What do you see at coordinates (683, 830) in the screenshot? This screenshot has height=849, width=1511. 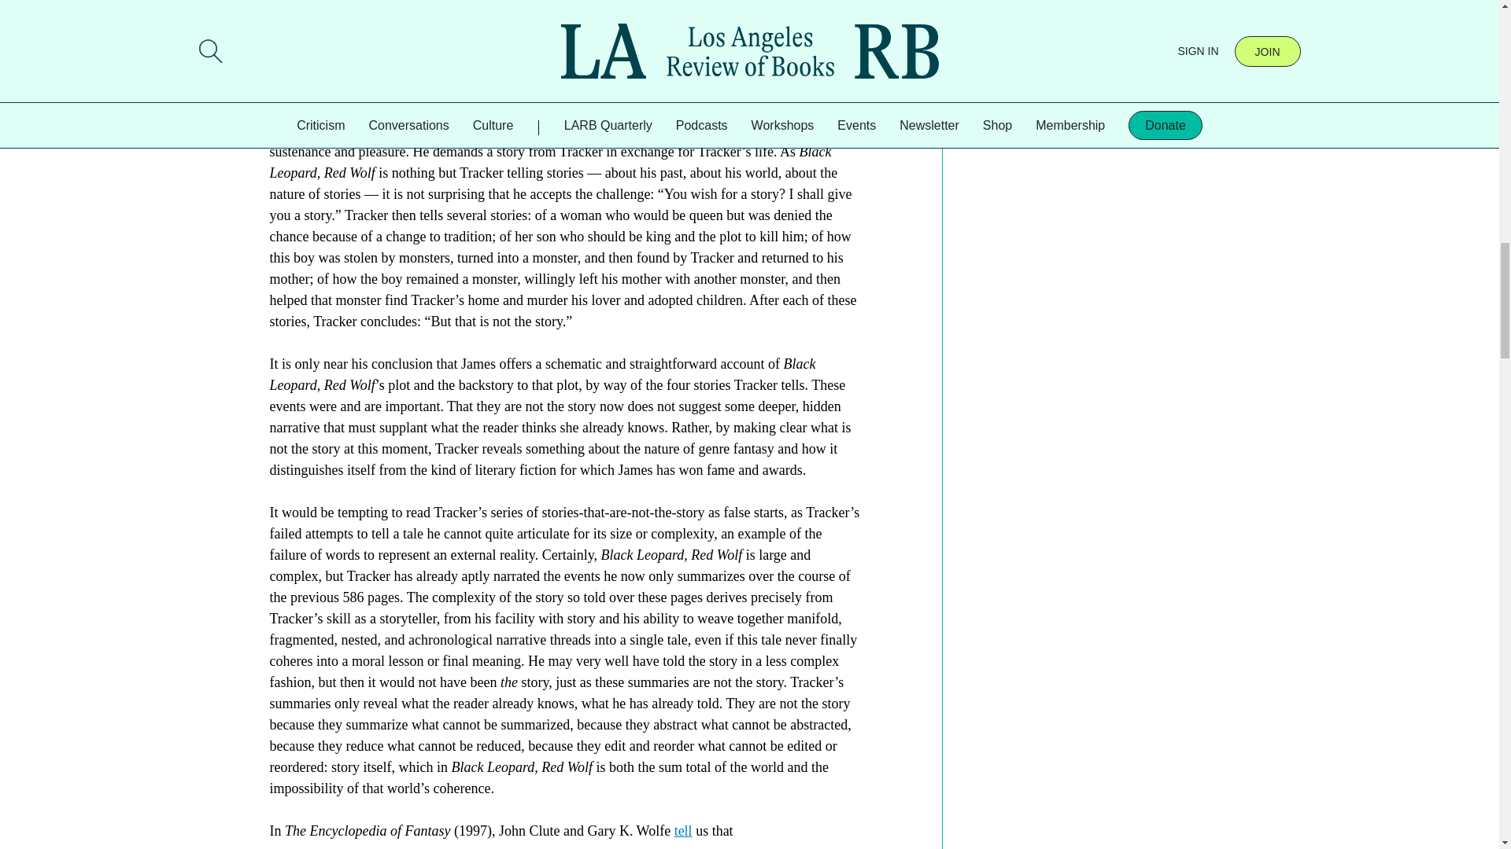 I see `tell` at bounding box center [683, 830].